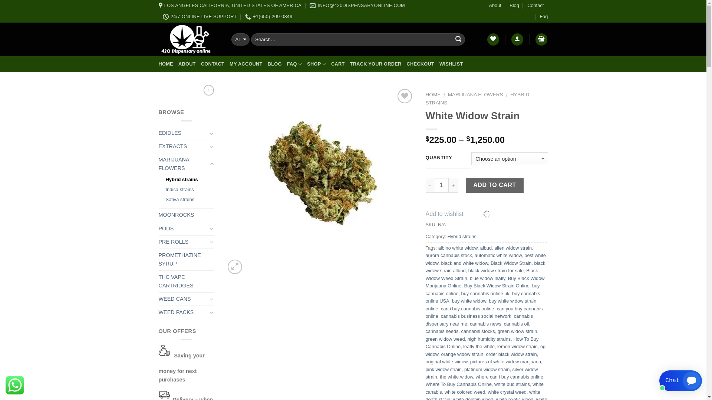  What do you see at coordinates (464, 263) in the screenshot?
I see `black and white widow` at bounding box center [464, 263].